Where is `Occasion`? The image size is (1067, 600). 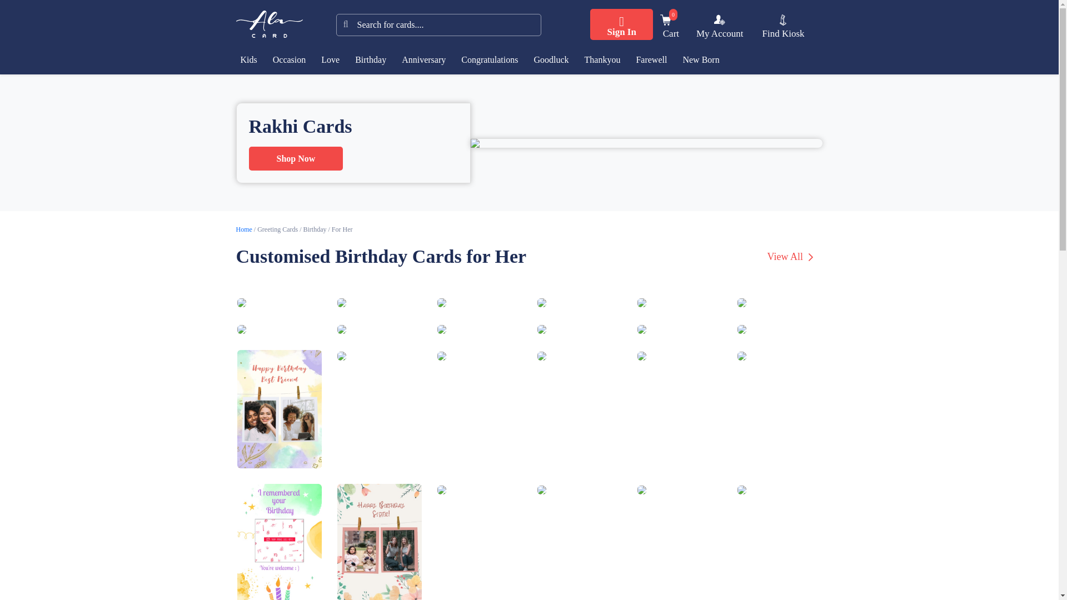
Occasion is located at coordinates (671, 27).